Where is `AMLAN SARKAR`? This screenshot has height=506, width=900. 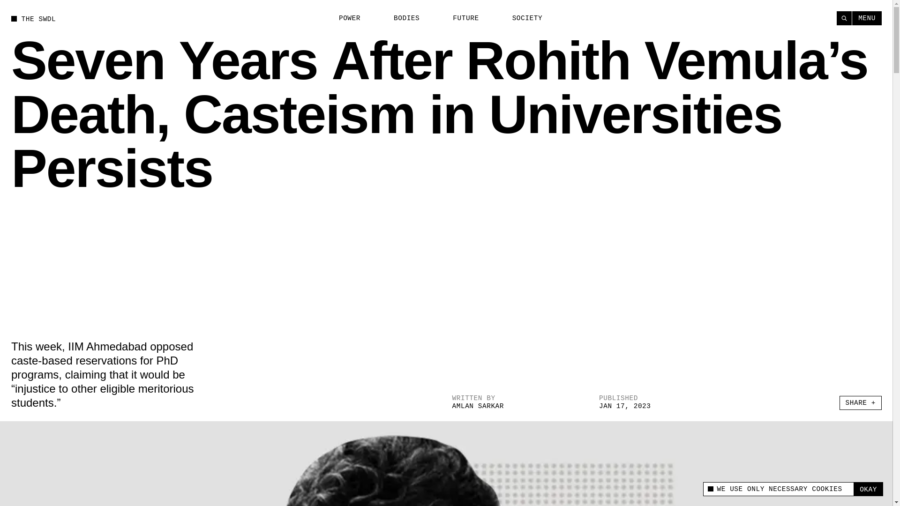
AMLAN SARKAR is located at coordinates (478, 406).